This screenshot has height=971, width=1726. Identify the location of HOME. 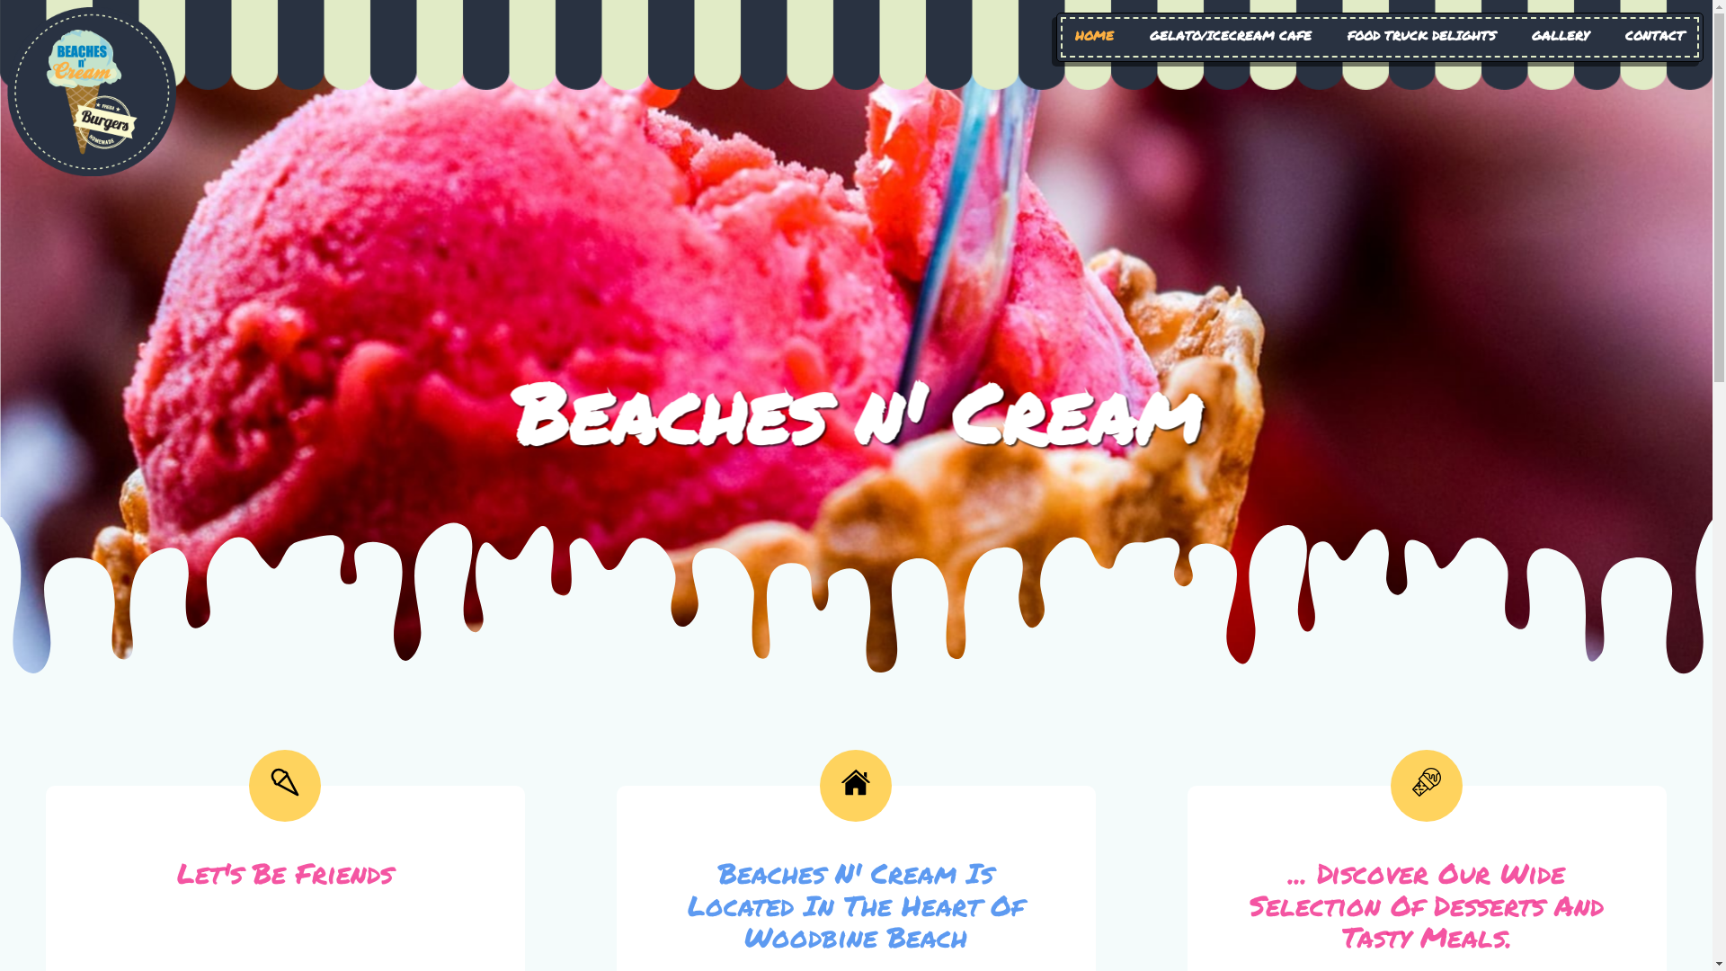
(1095, 35).